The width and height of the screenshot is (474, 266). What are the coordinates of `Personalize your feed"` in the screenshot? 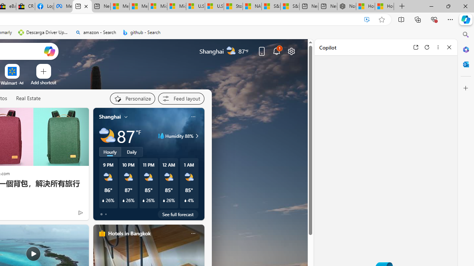 It's located at (132, 98).